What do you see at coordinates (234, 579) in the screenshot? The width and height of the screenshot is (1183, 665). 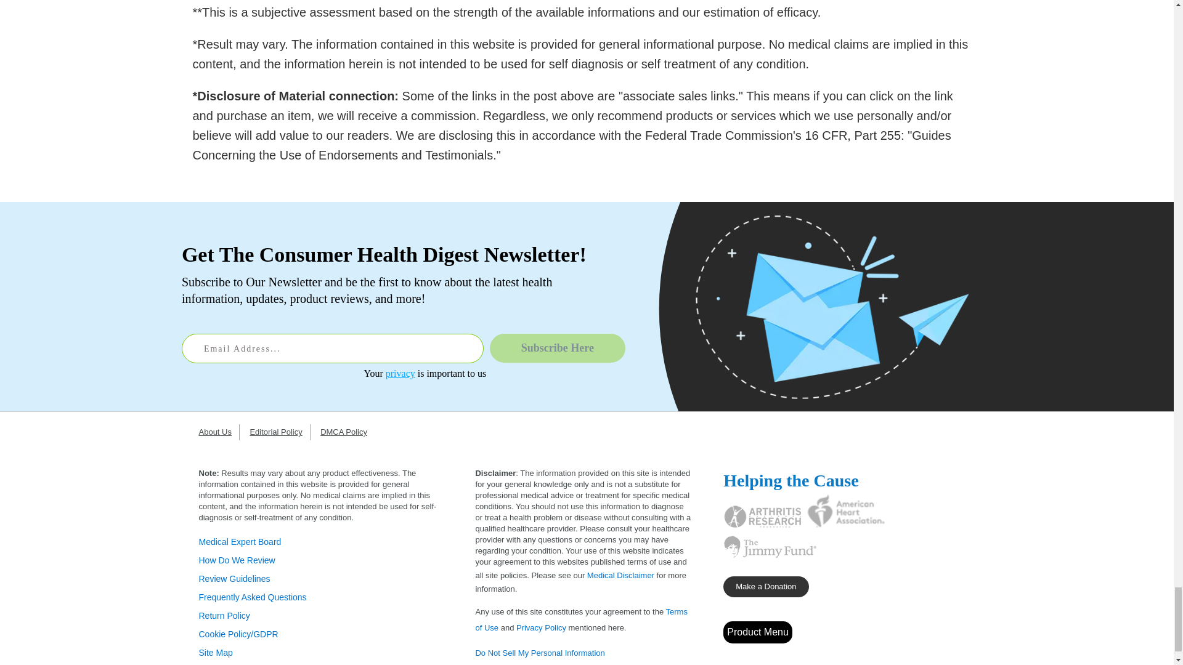 I see `review guidelines` at bounding box center [234, 579].